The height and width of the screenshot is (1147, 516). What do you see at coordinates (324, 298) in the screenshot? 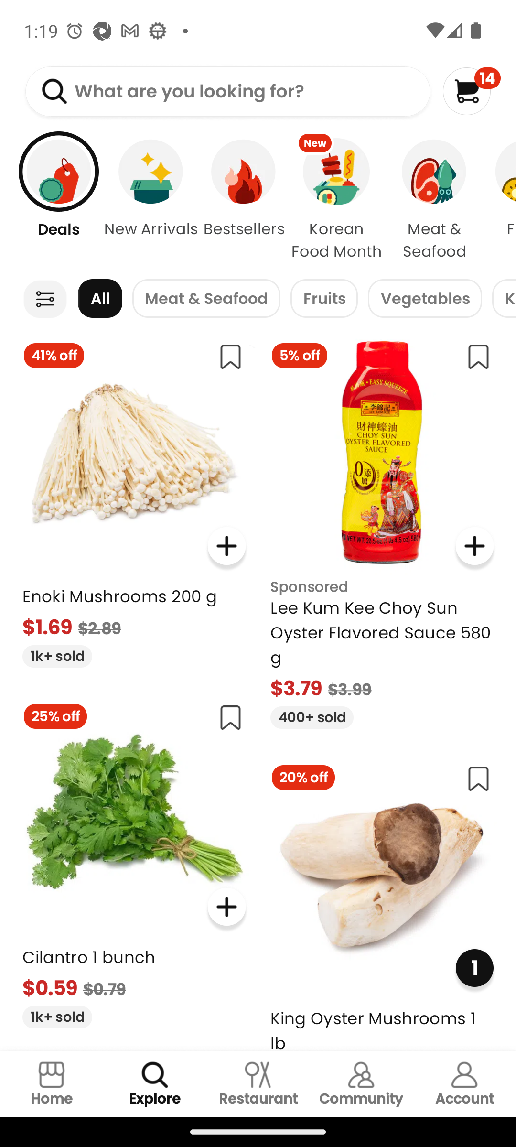
I see `Fruits` at bounding box center [324, 298].